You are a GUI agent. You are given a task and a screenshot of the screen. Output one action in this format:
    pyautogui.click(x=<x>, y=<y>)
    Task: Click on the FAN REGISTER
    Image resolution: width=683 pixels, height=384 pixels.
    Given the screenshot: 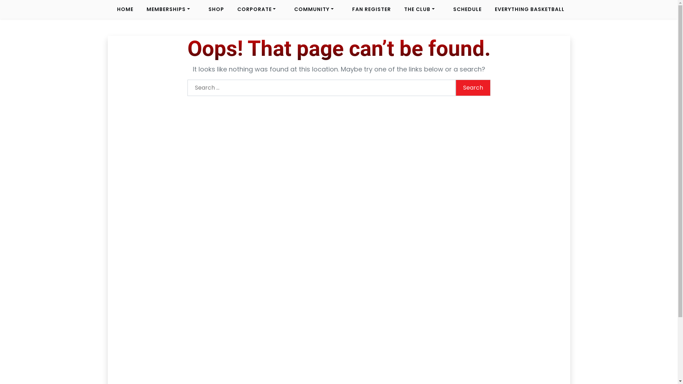 What is the action you would take?
    pyautogui.click(x=371, y=9)
    